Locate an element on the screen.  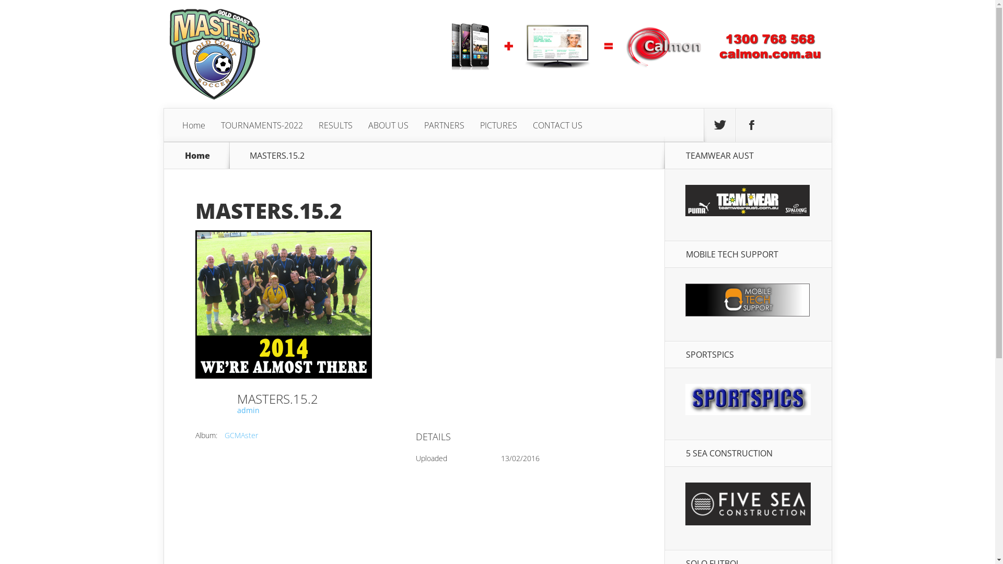
Home is located at coordinates (197, 156).